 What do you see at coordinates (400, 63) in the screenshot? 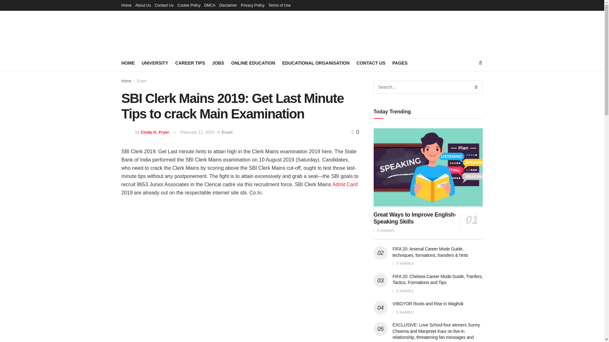
I see `PAGES` at bounding box center [400, 63].